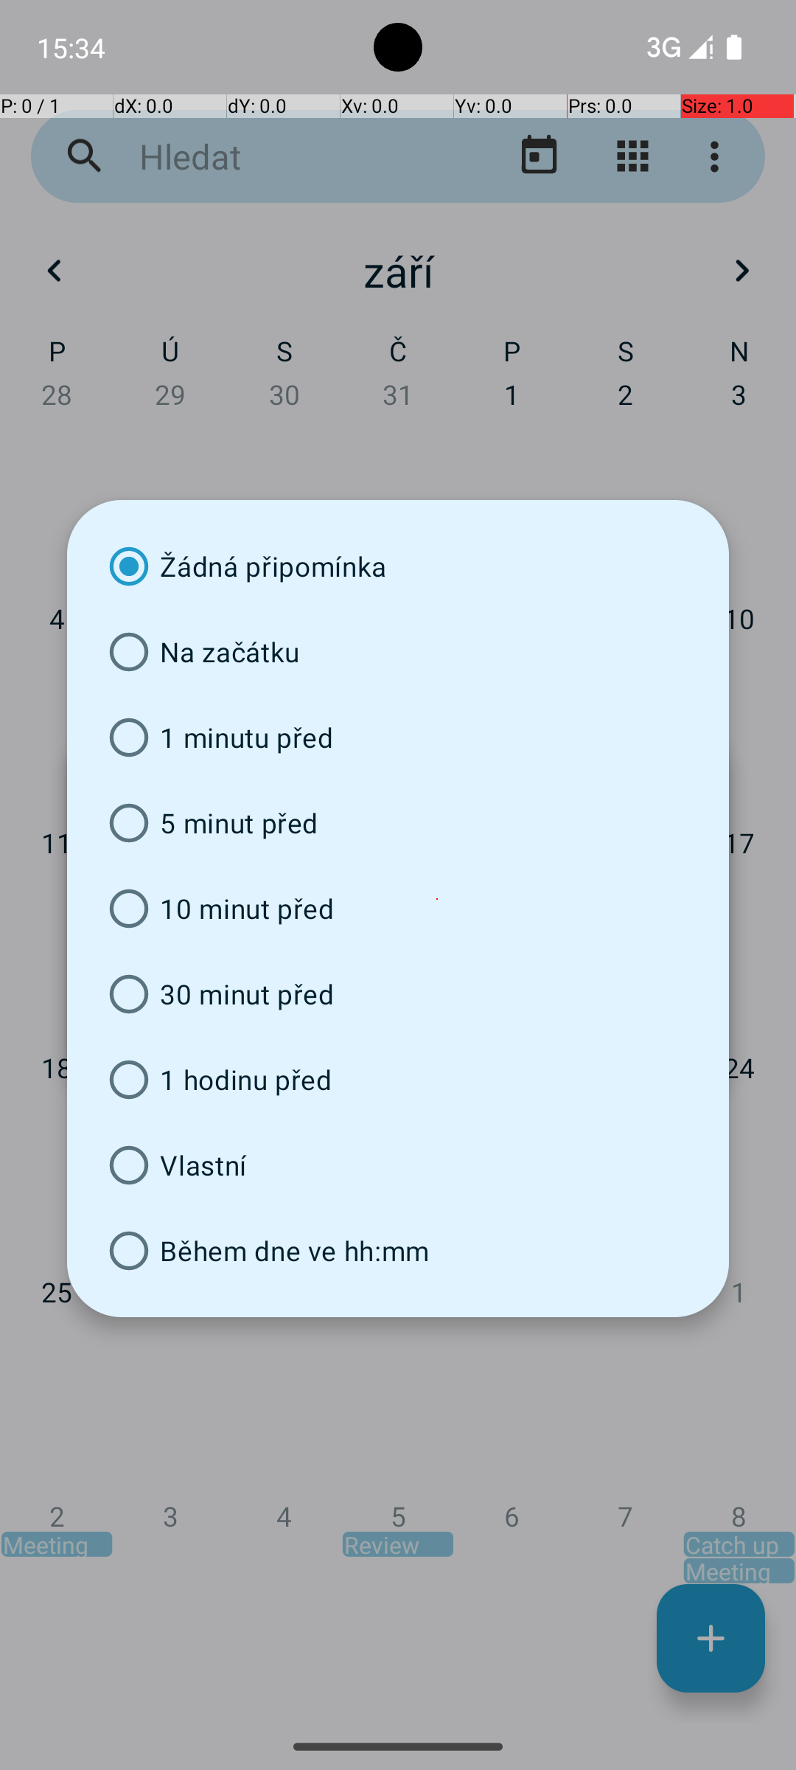 The width and height of the screenshot is (796, 1770). What do you see at coordinates (398, 1080) in the screenshot?
I see `1 hodinu před` at bounding box center [398, 1080].